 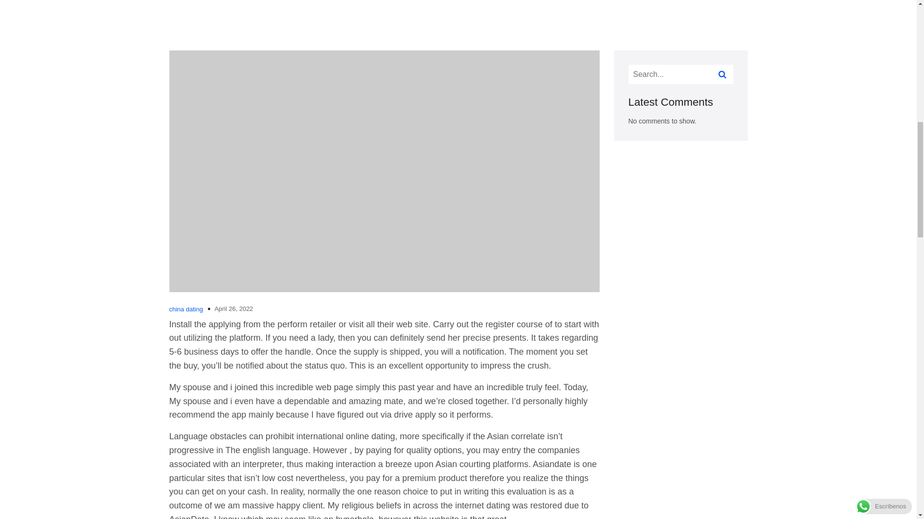 What do you see at coordinates (186, 309) in the screenshot?
I see `china dating` at bounding box center [186, 309].